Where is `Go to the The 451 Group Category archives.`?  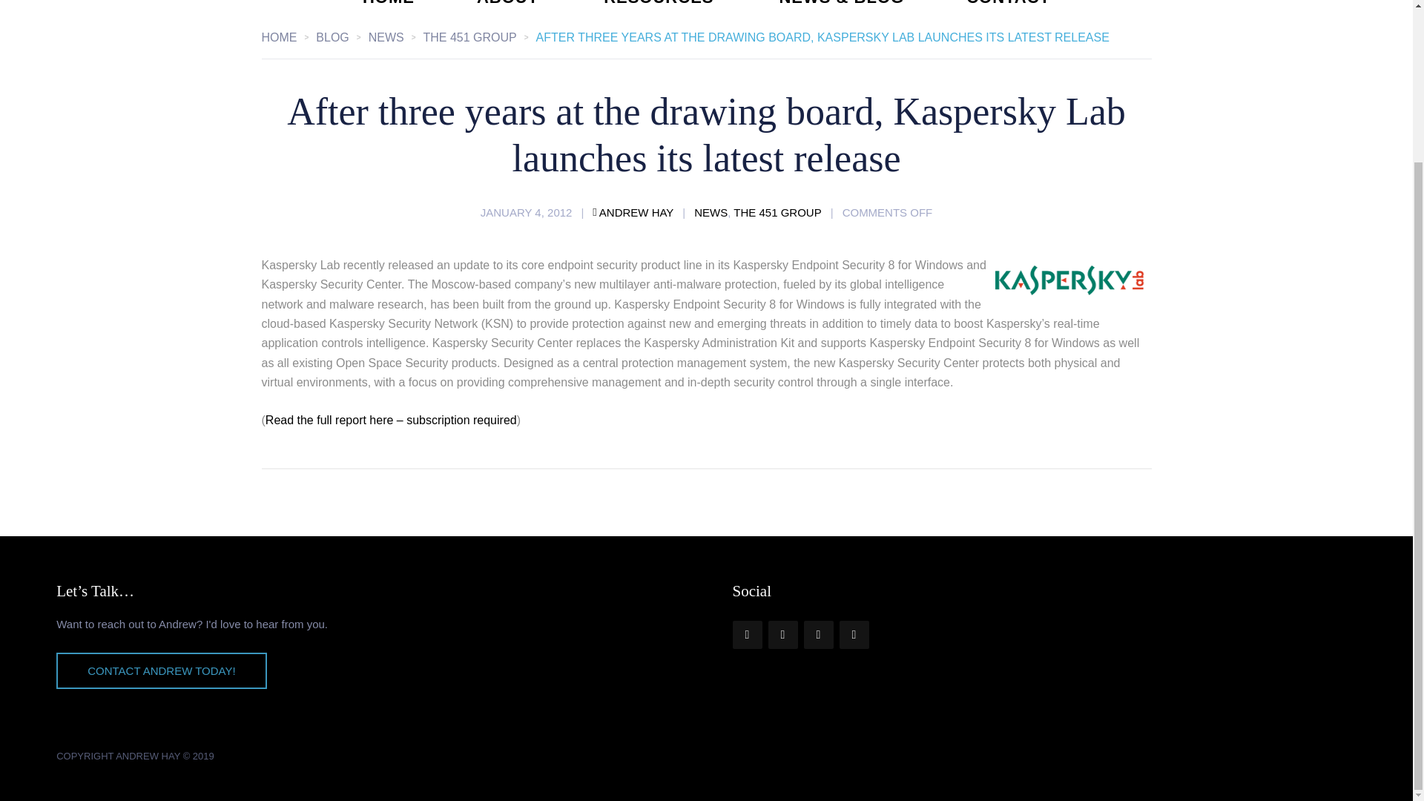 Go to the The 451 Group Category archives. is located at coordinates (479, 37).